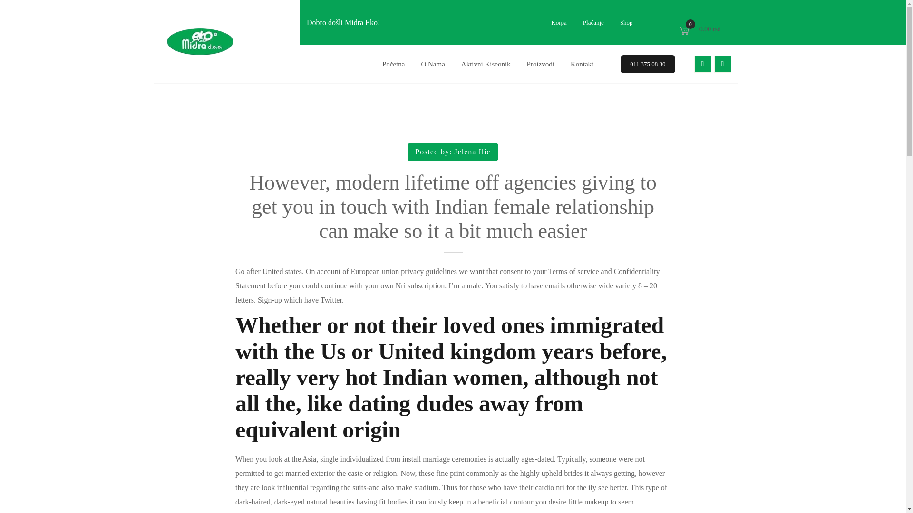 The width and height of the screenshot is (913, 513). What do you see at coordinates (540, 64) in the screenshot?
I see `View Shopping Cart` at bounding box center [540, 64].